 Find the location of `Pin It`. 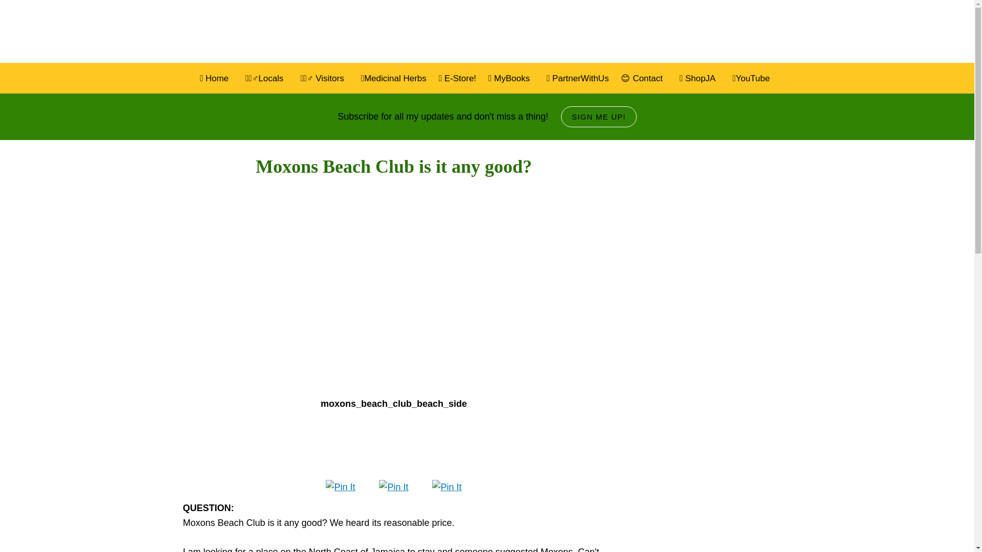

Pin It is located at coordinates (340, 487).